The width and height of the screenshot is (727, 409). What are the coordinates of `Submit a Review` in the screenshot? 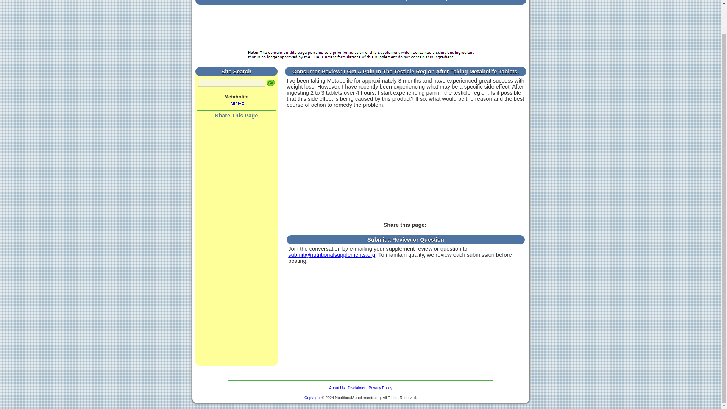 It's located at (426, 0).